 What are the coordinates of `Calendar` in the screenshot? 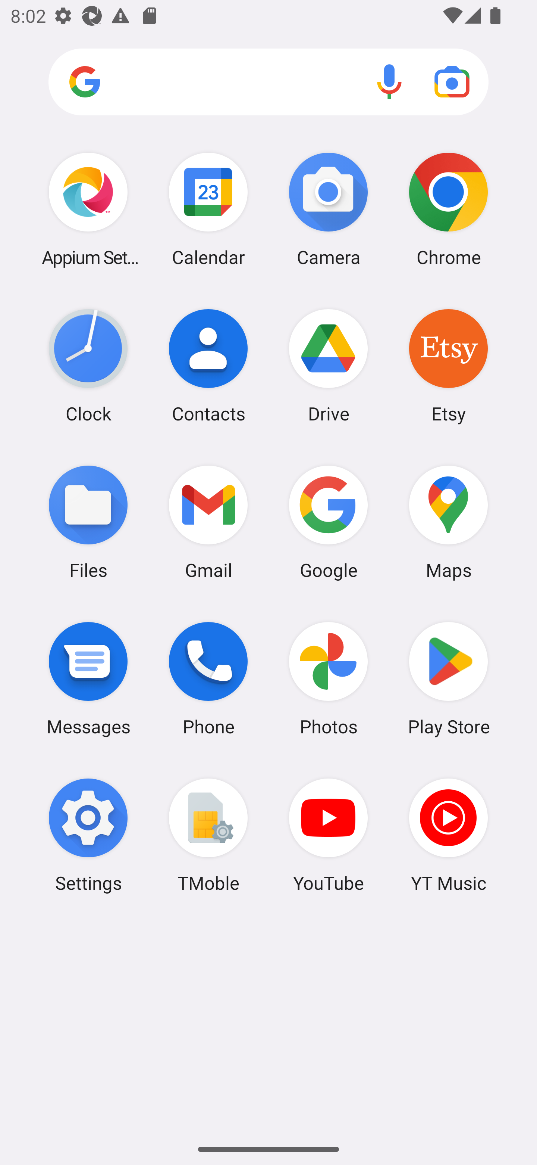 It's located at (208, 209).